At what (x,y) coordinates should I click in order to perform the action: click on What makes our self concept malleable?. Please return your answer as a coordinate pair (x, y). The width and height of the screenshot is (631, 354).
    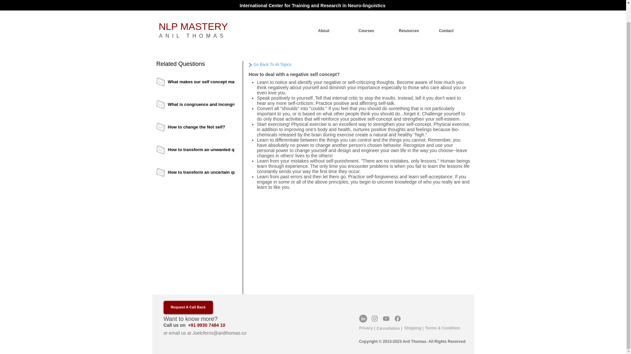
    Looking at the image, I should click on (235, 82).